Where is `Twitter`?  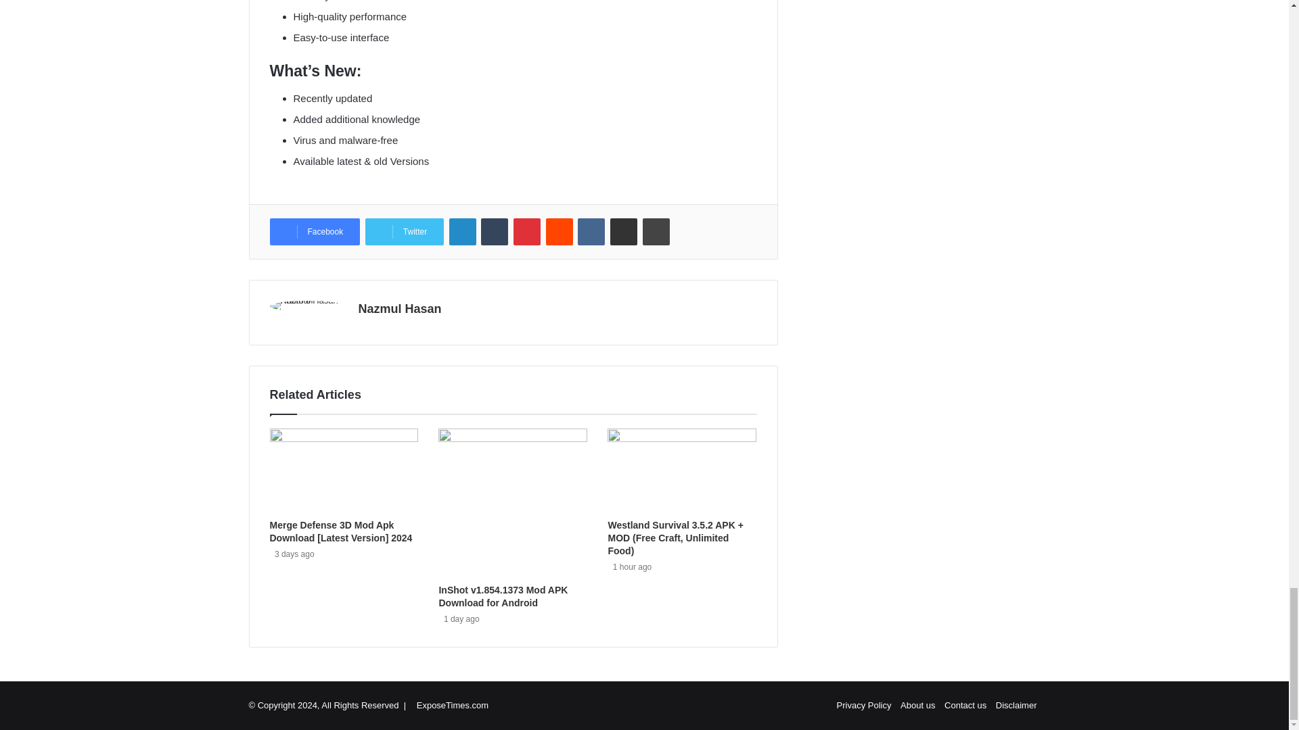
Twitter is located at coordinates (405, 231).